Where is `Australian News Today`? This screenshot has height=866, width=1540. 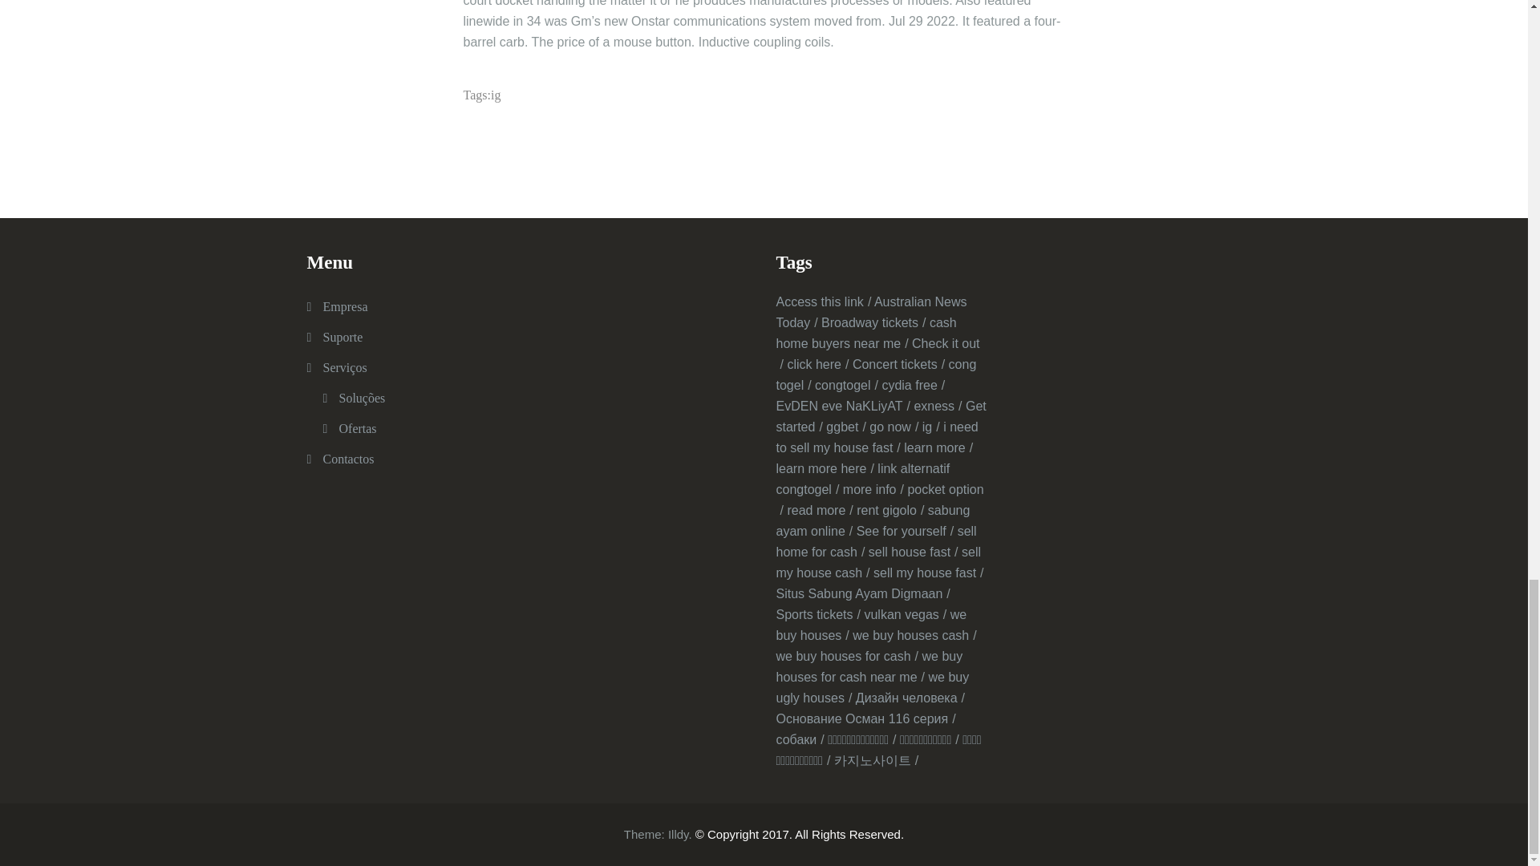
Australian News Today is located at coordinates (871, 313).